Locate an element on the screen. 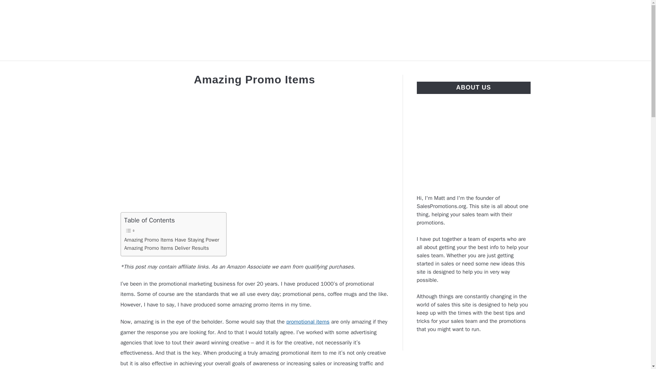  Amazing Promo Items Deliver Results is located at coordinates (167, 248).